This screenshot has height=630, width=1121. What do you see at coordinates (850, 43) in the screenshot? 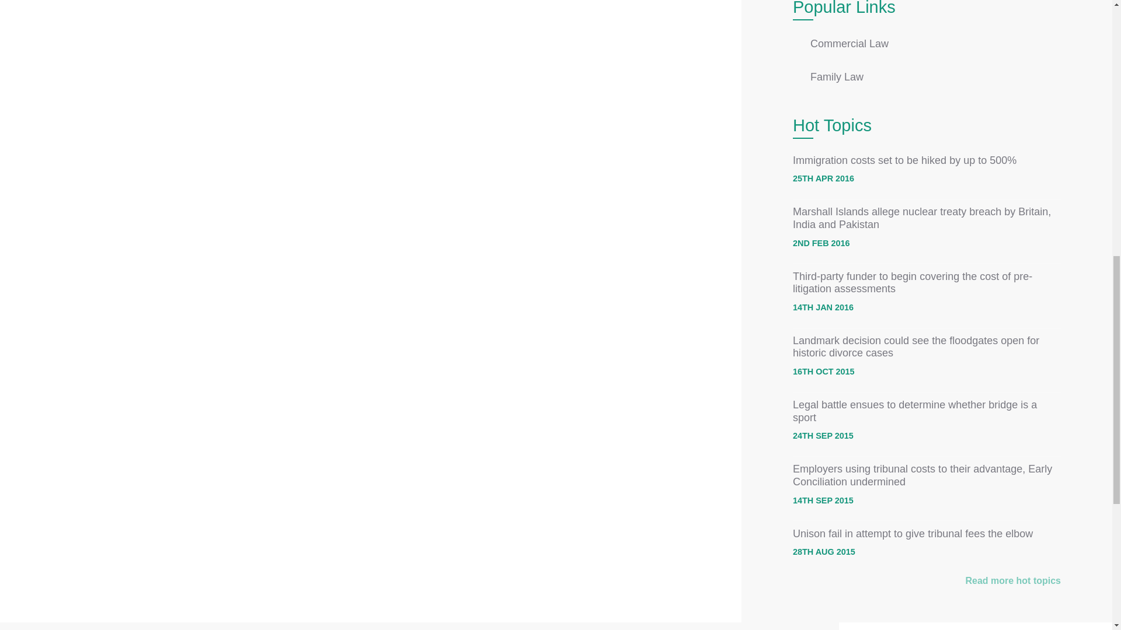
I see `Commercial Law` at bounding box center [850, 43].